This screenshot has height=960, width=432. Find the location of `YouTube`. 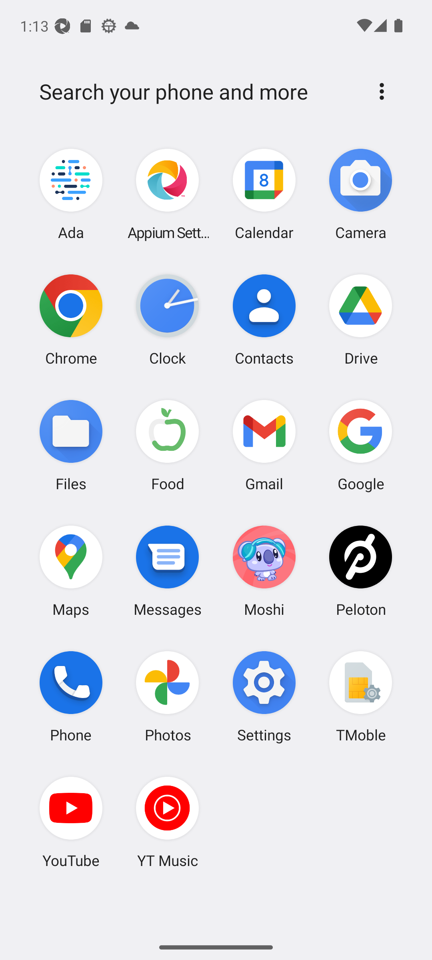

YouTube is located at coordinates (71, 822).